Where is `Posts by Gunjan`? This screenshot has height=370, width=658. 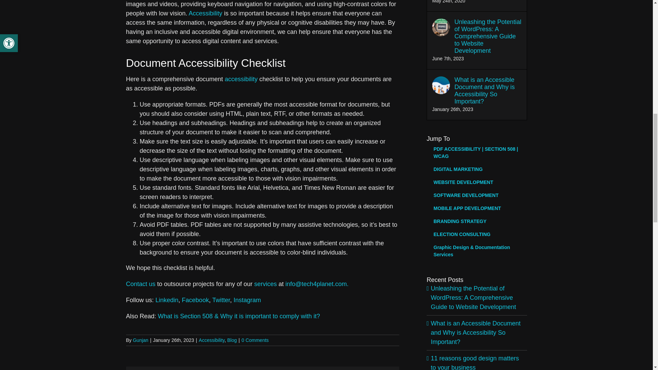
Posts by Gunjan is located at coordinates (141, 340).